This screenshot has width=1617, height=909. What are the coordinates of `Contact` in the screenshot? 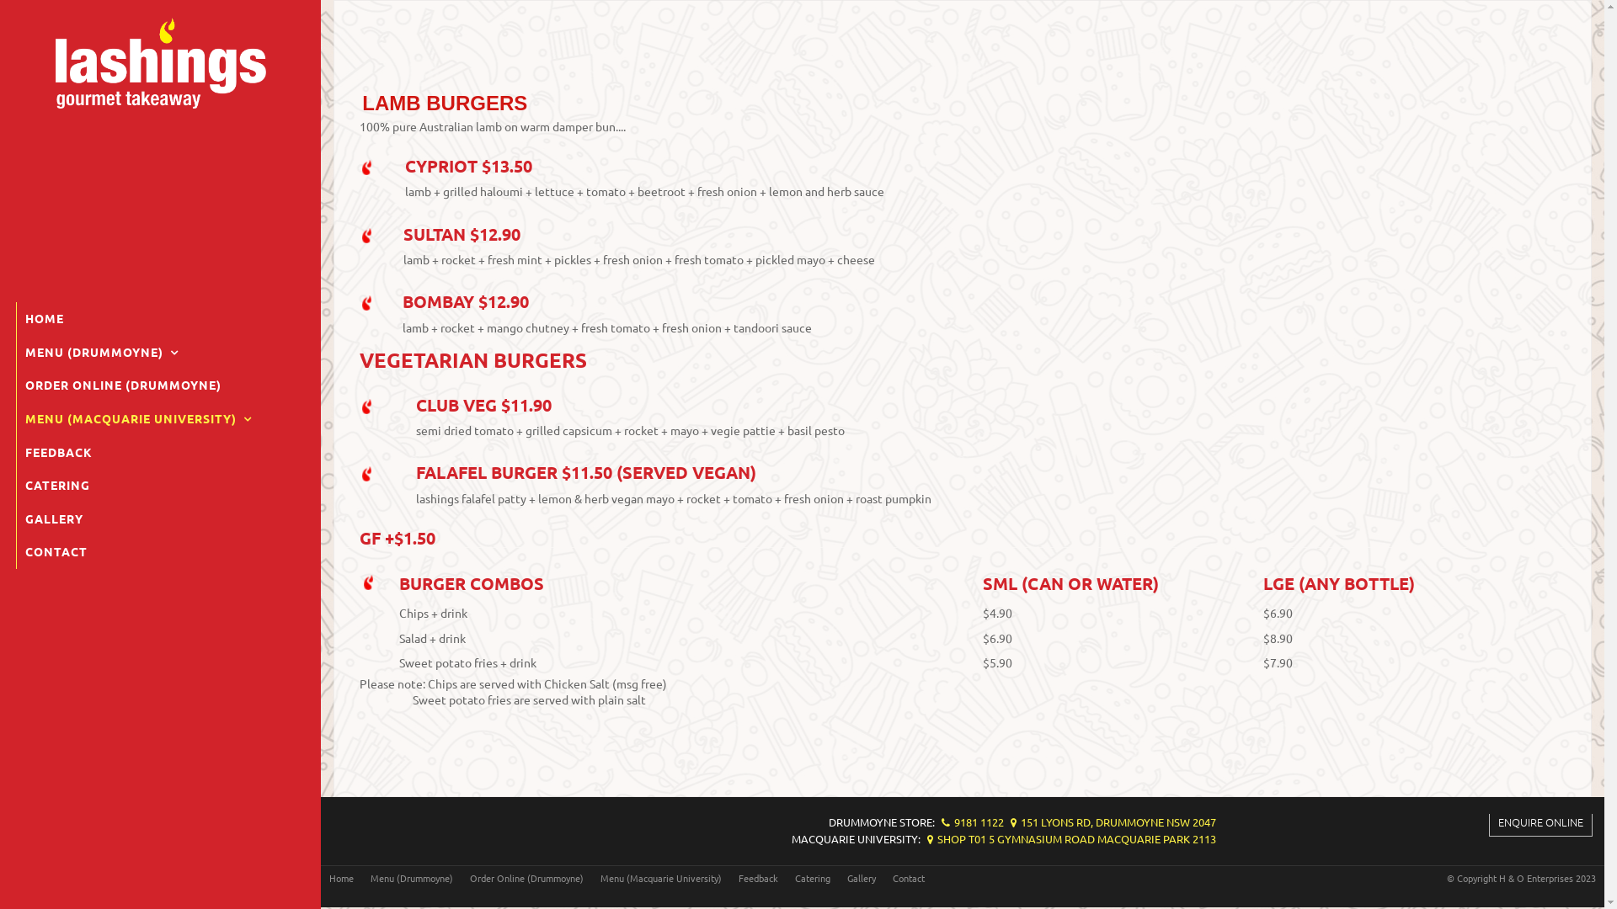 It's located at (909, 879).